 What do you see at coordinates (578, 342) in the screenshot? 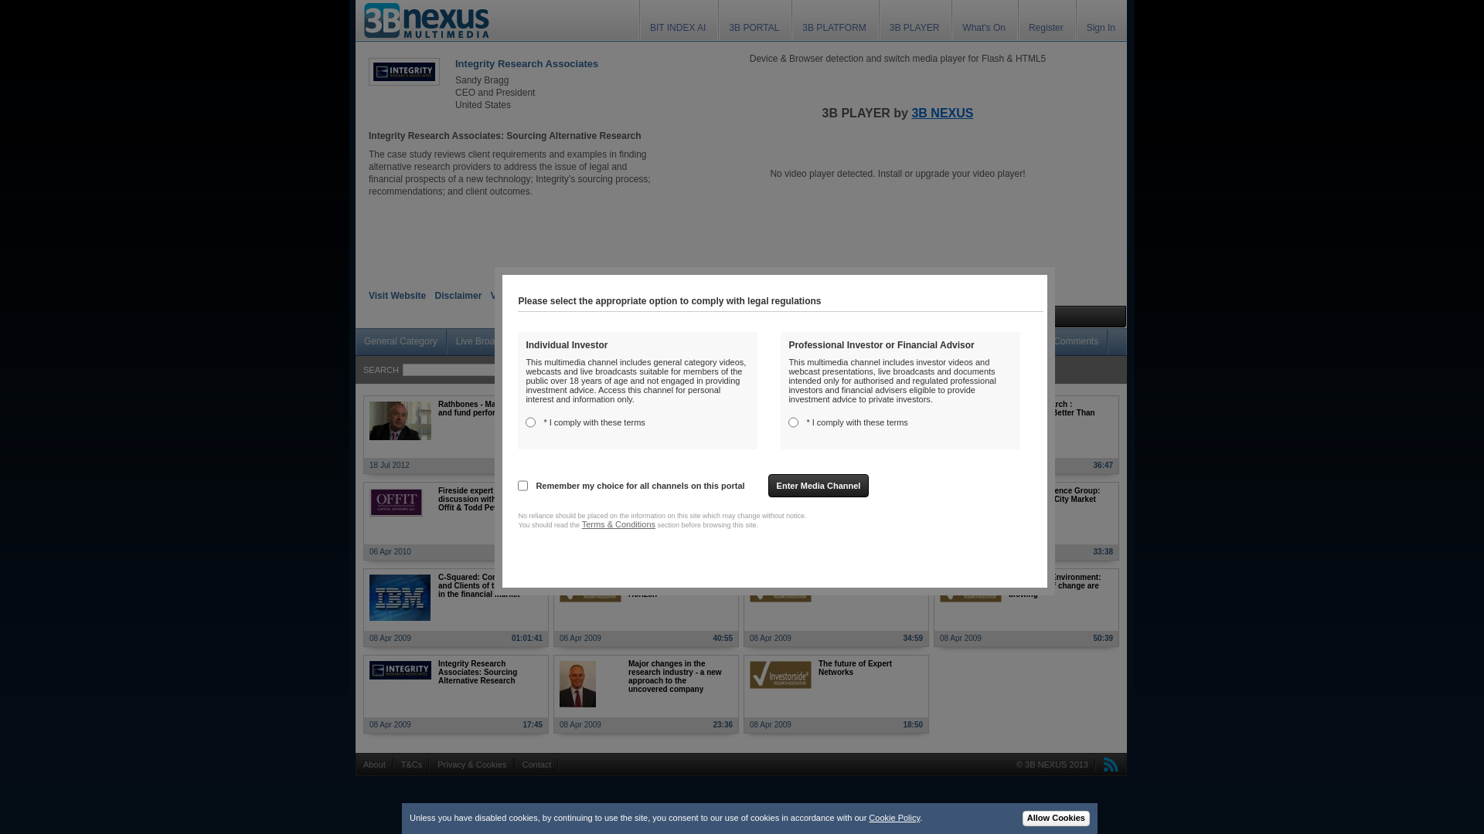
I see `Public Companies` at bounding box center [578, 342].